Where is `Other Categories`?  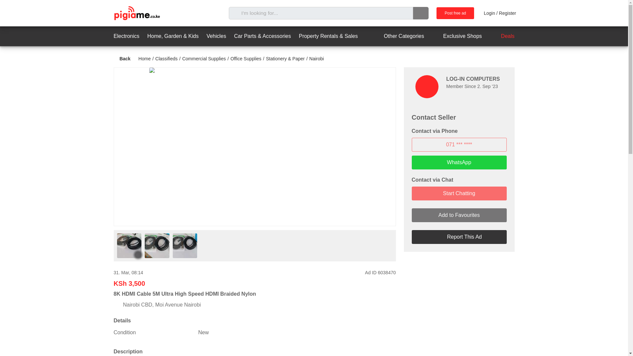
Other Categories is located at coordinates (398, 36).